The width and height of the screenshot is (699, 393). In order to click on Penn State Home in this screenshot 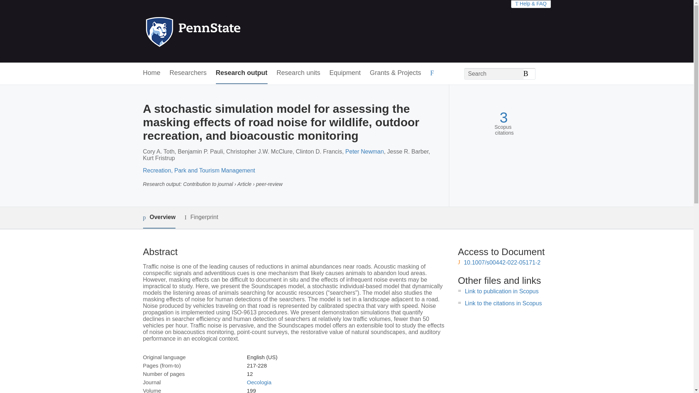, I will do `click(224, 31)`.